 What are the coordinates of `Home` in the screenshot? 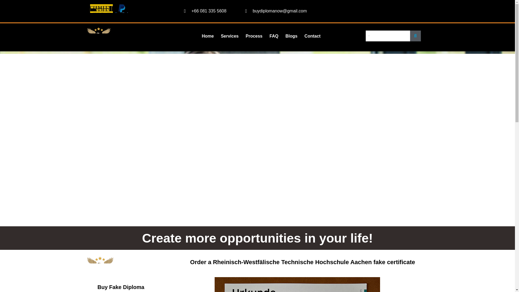 It's located at (208, 36).